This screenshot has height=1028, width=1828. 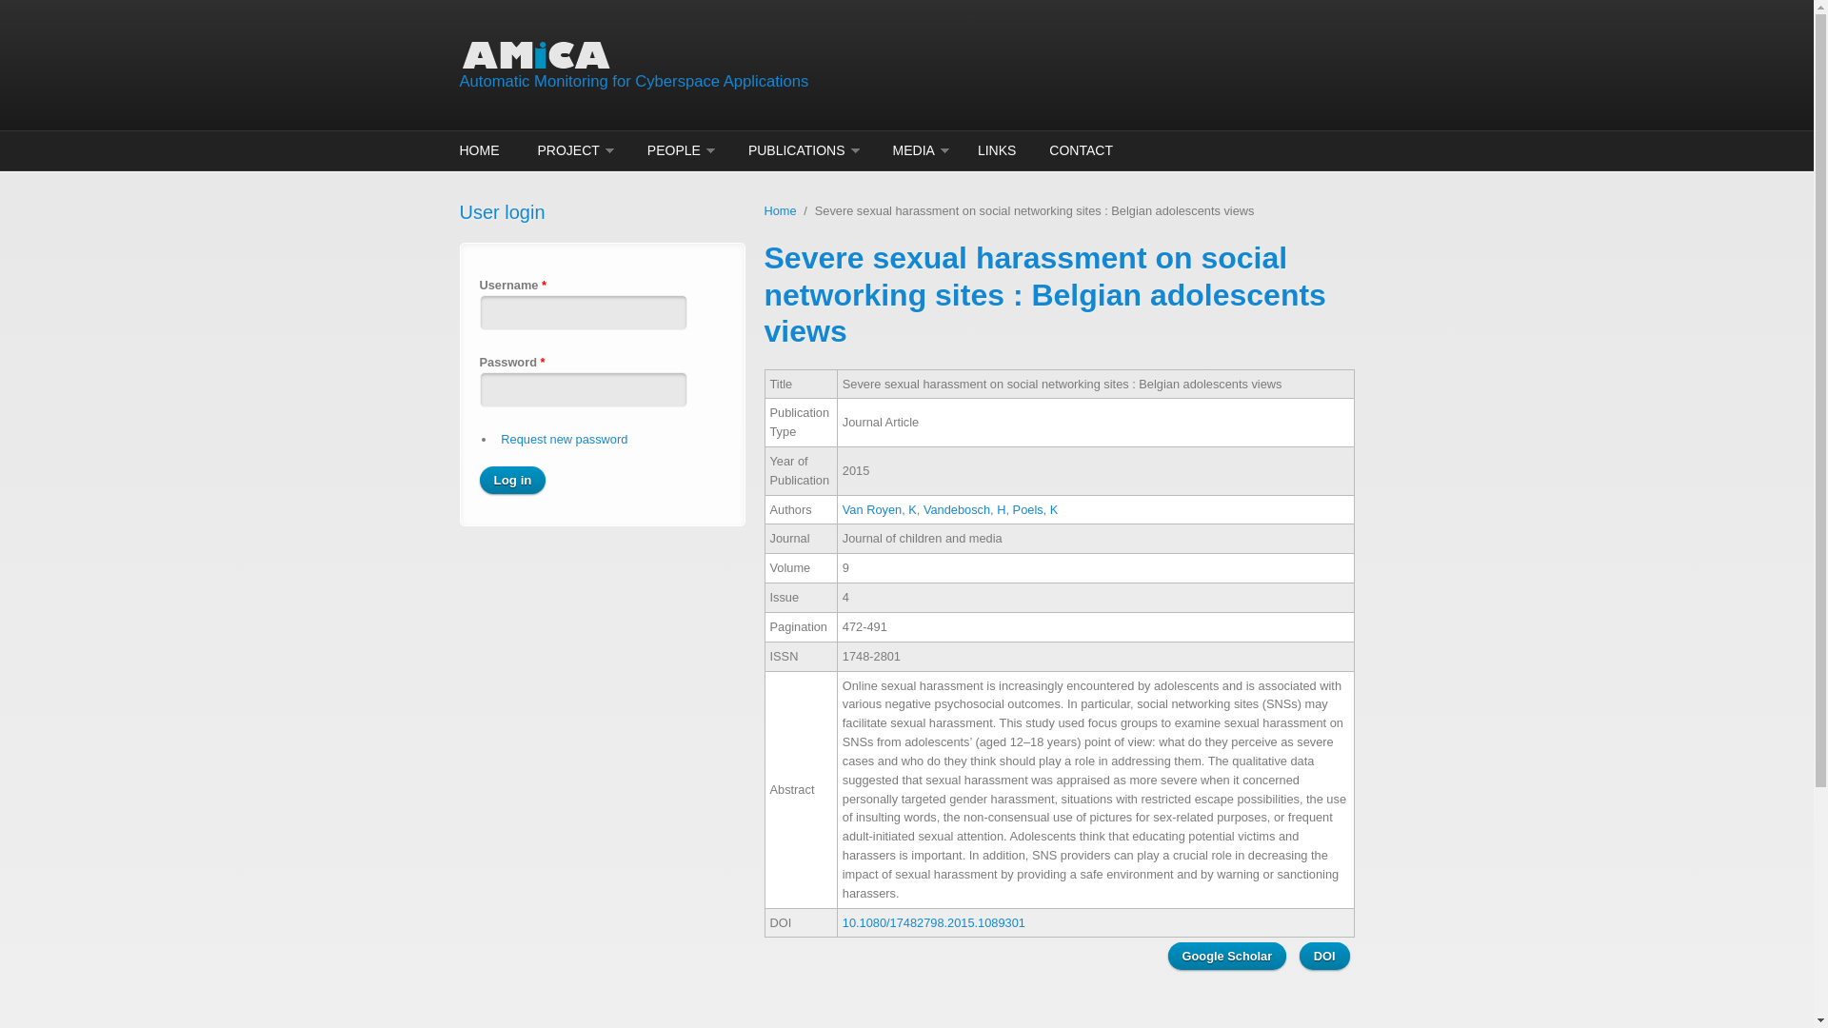 I want to click on Poels, K, so click(x=1036, y=510).